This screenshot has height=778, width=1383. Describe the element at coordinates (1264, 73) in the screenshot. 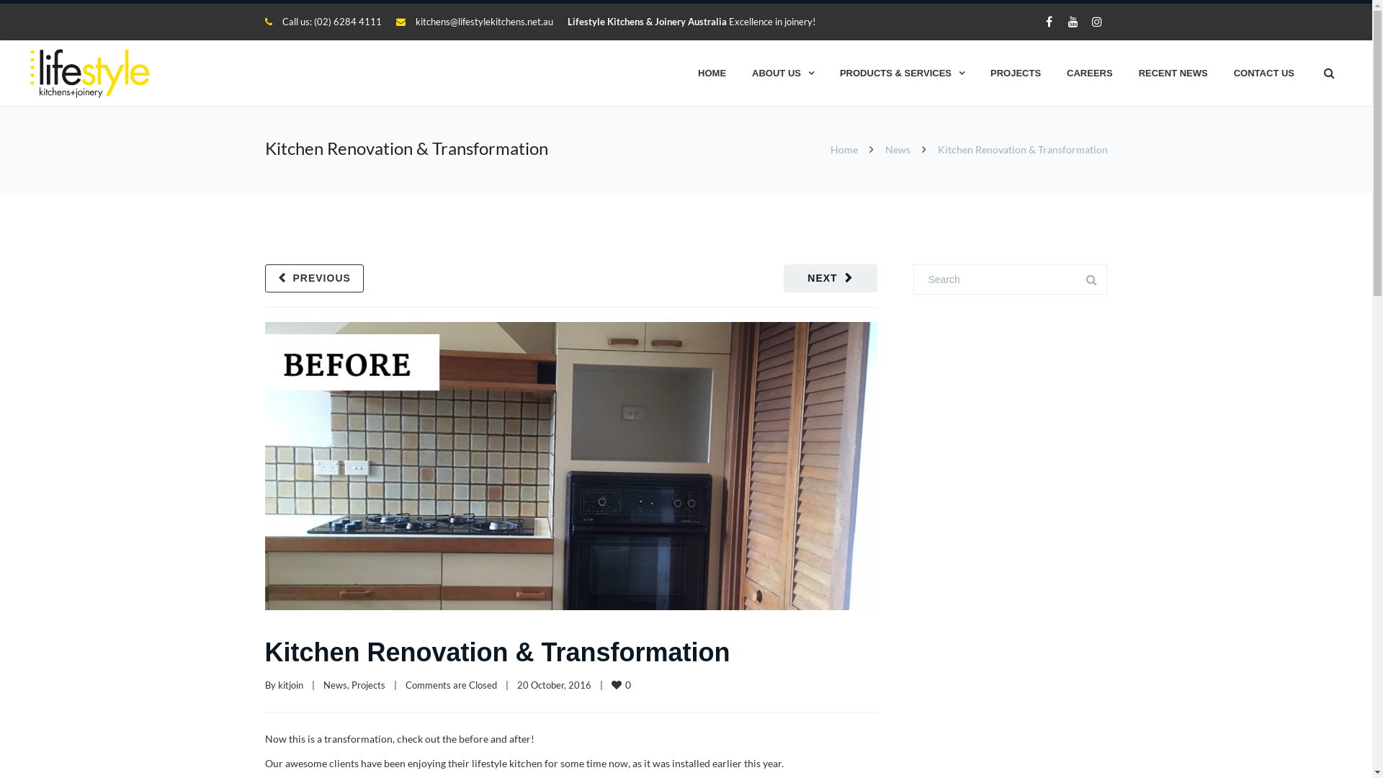

I see `CONTACT US` at that location.